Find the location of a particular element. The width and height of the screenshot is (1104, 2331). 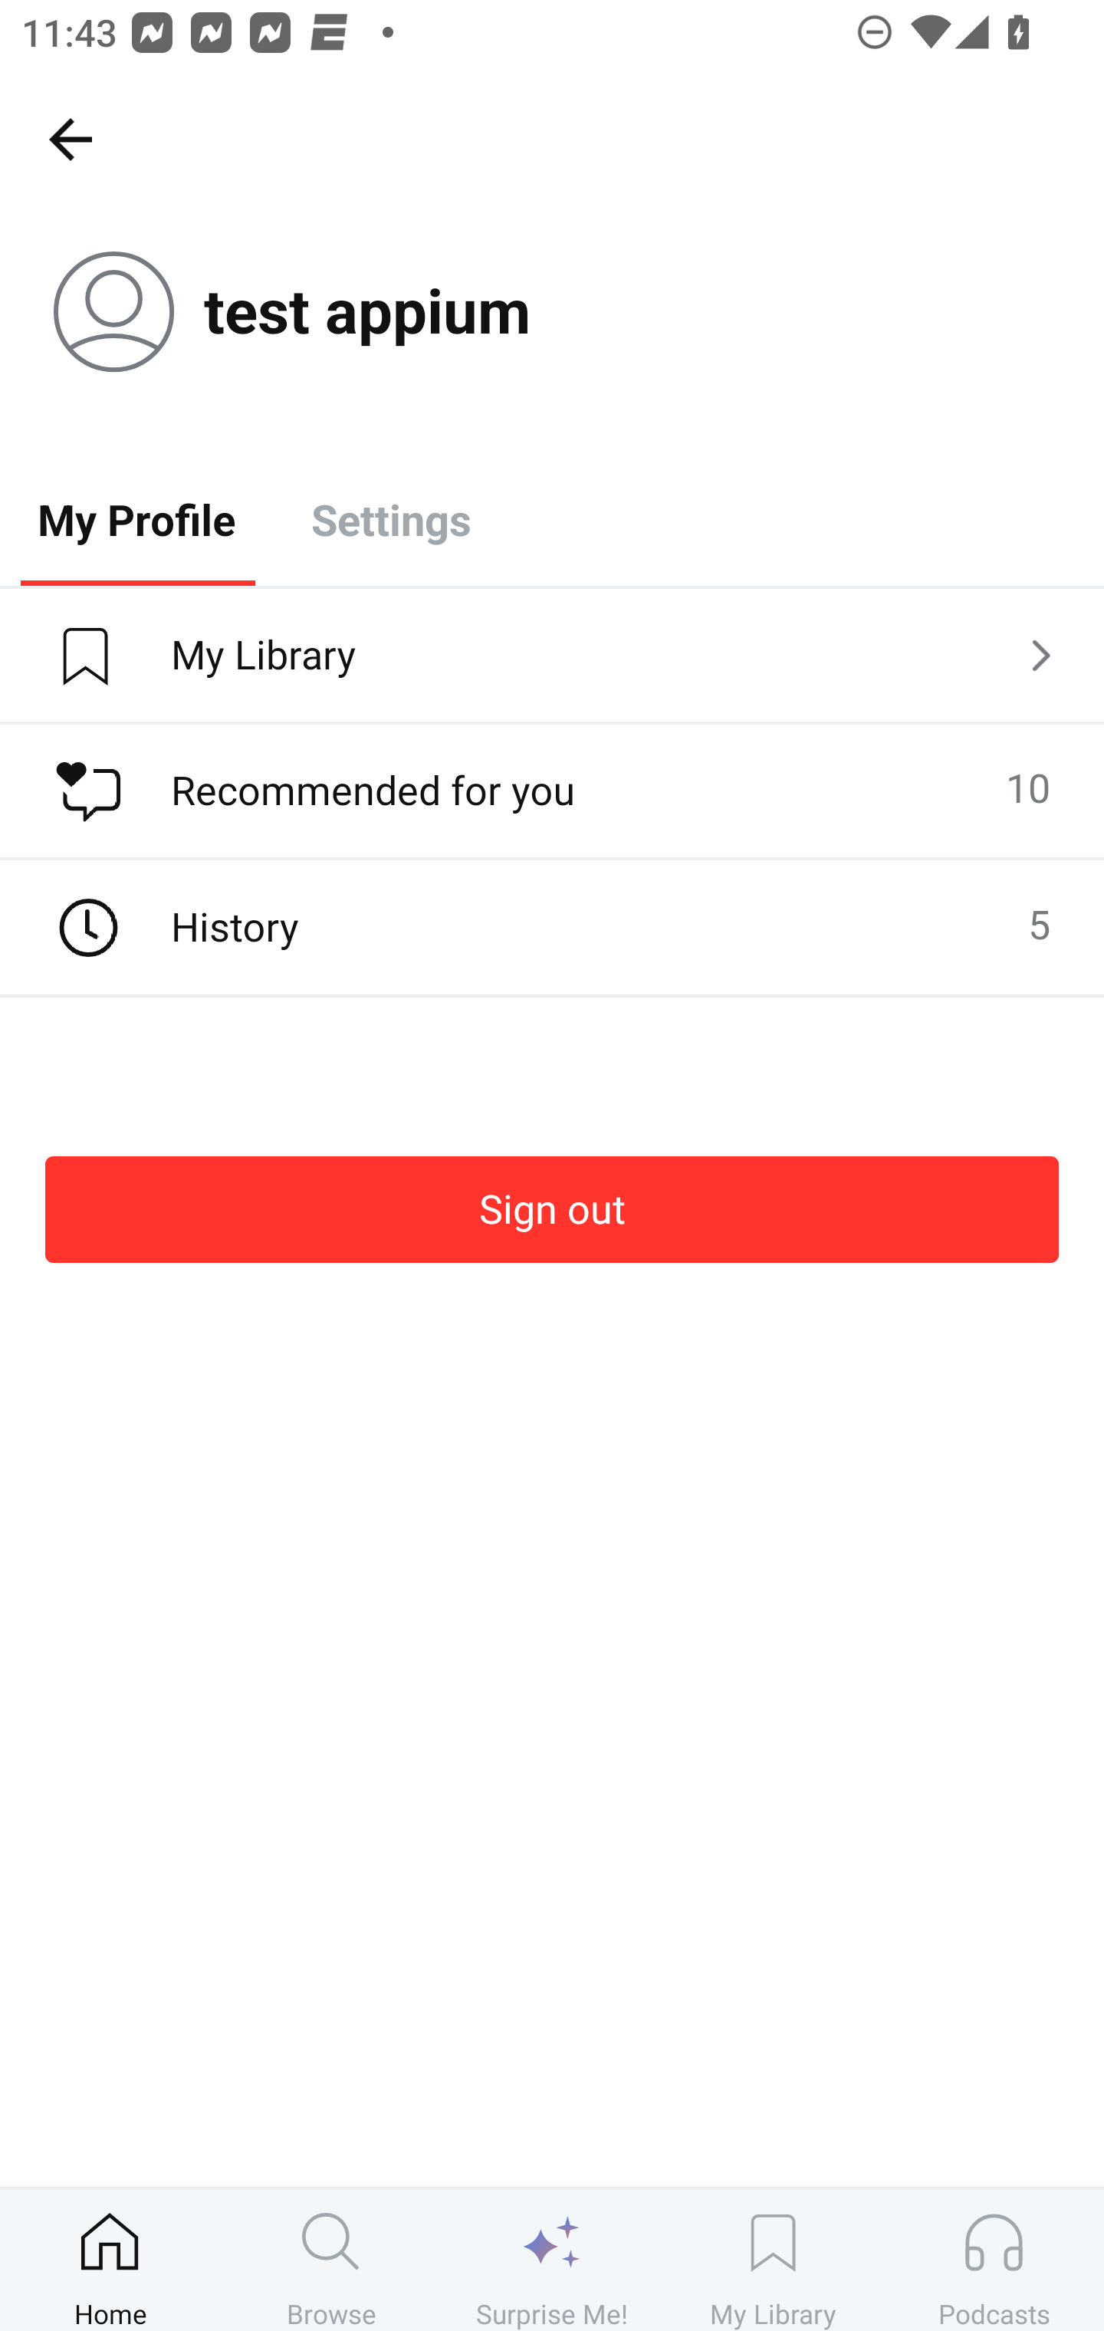

Surprise Me! is located at coordinates (552, 2260).